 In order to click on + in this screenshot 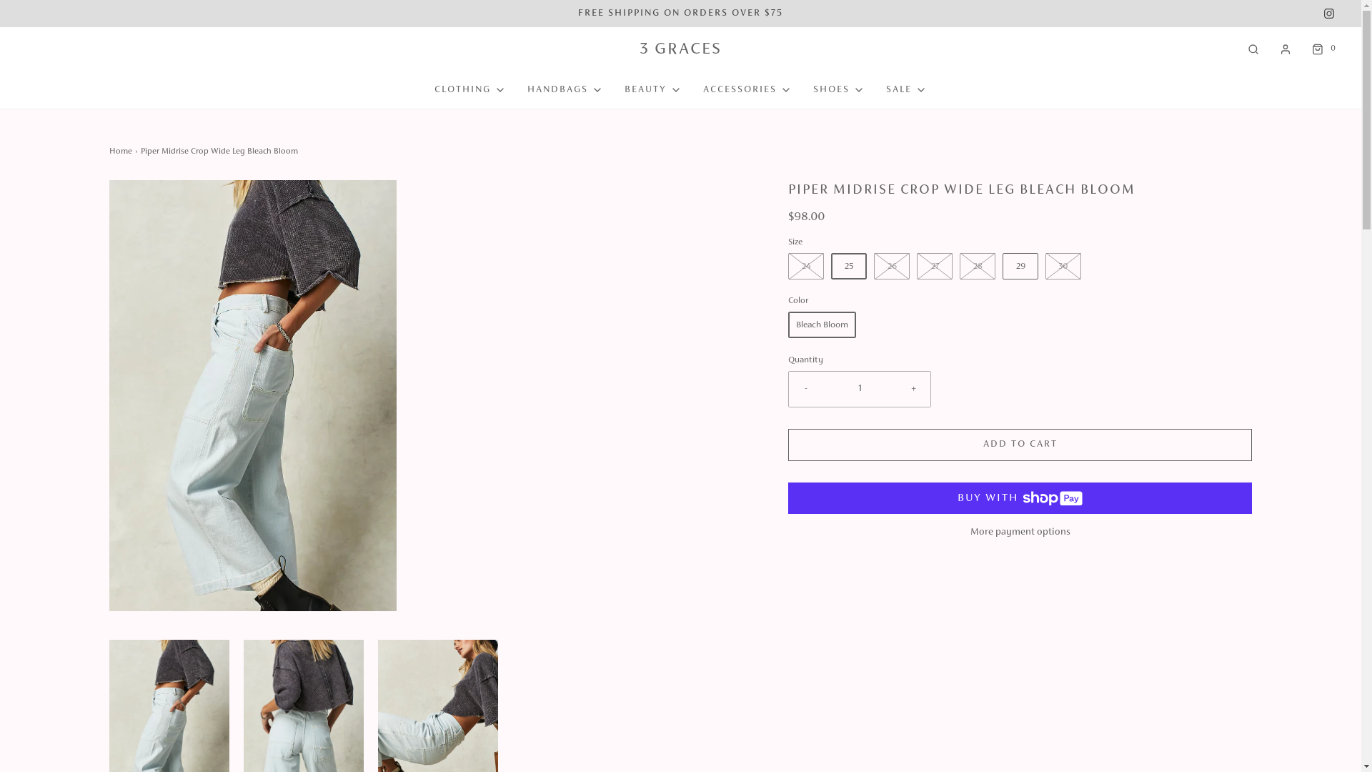, I will do `click(913, 389)`.